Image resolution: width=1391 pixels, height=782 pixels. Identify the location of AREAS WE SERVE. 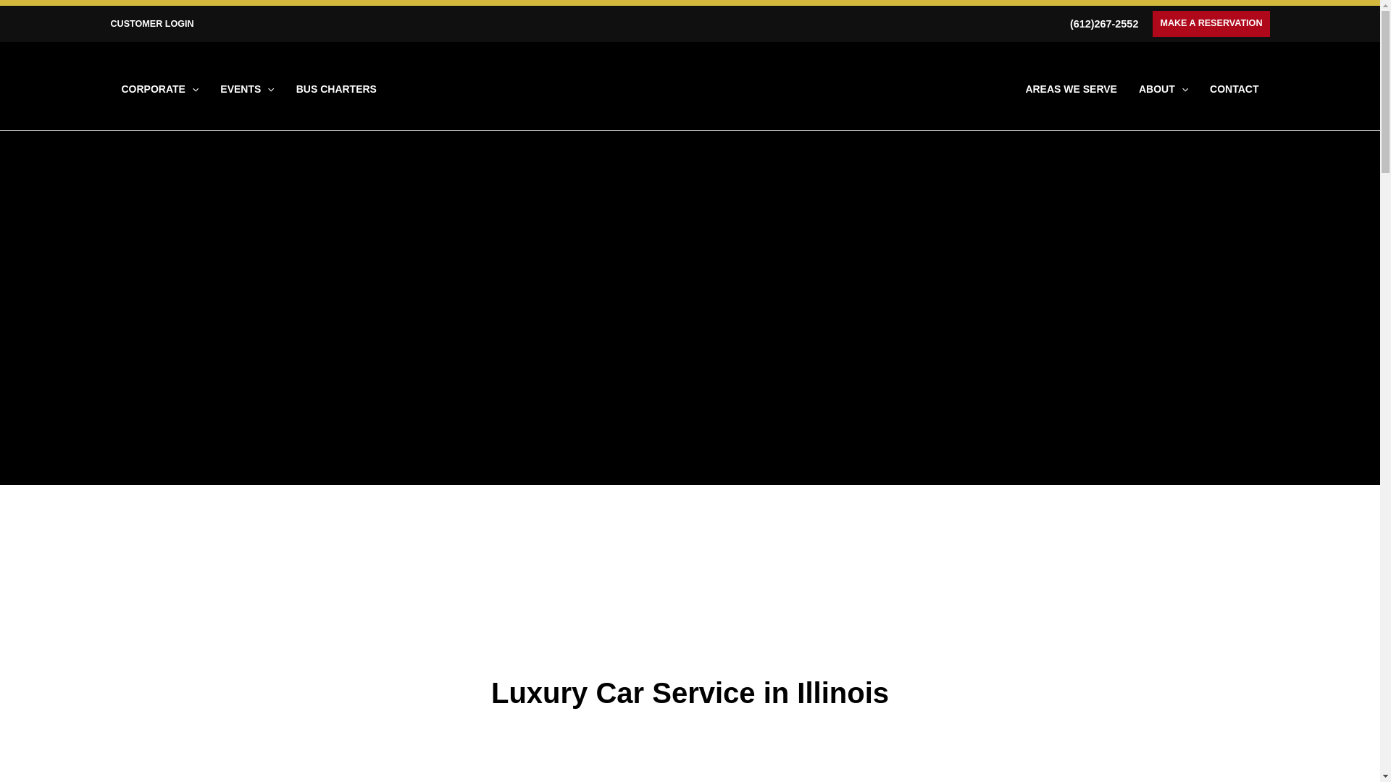
(1071, 89).